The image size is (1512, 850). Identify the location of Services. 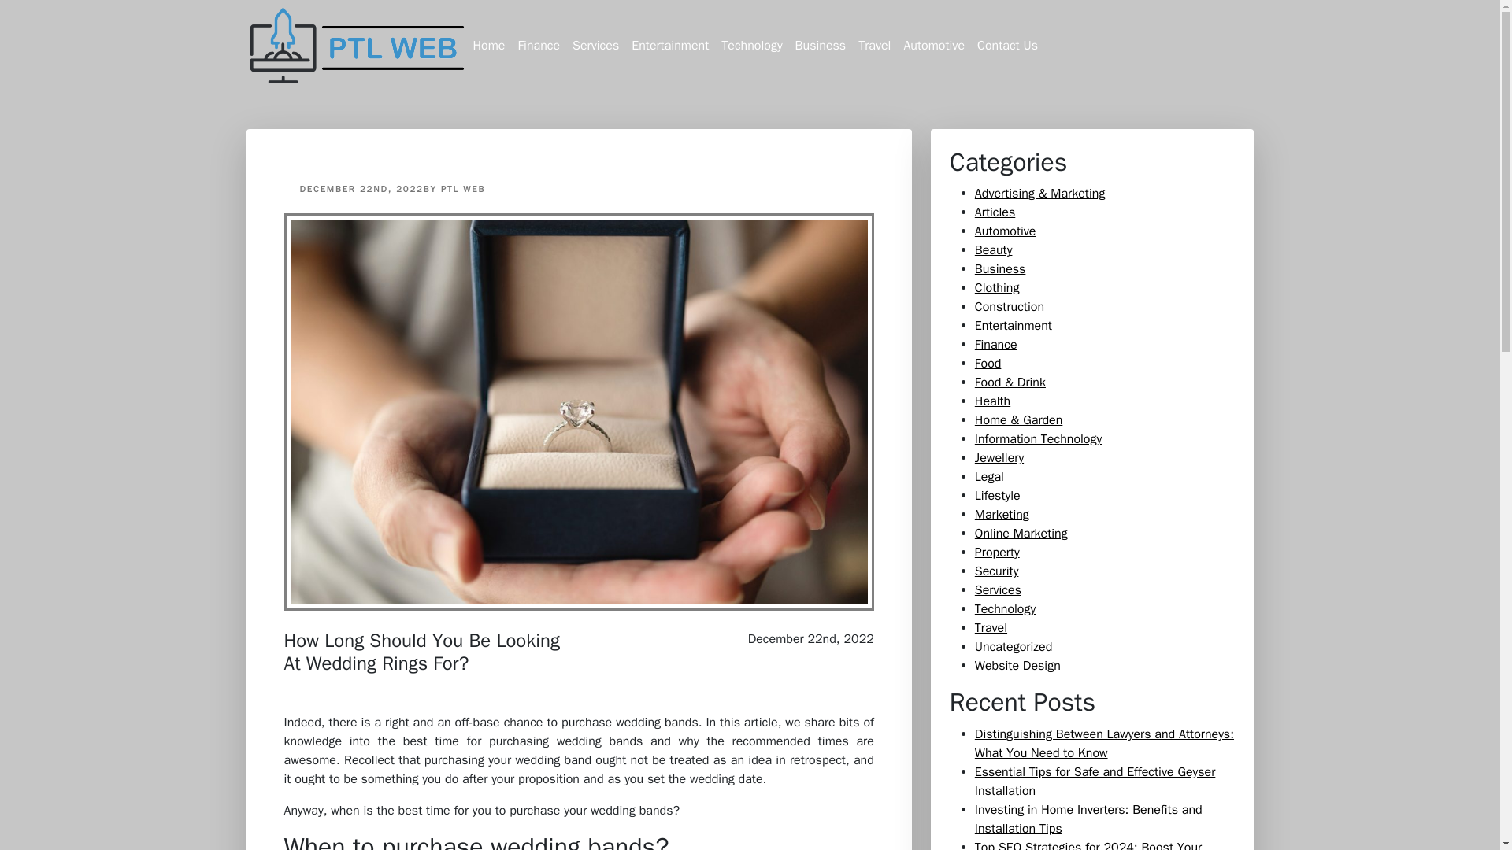
(595, 45).